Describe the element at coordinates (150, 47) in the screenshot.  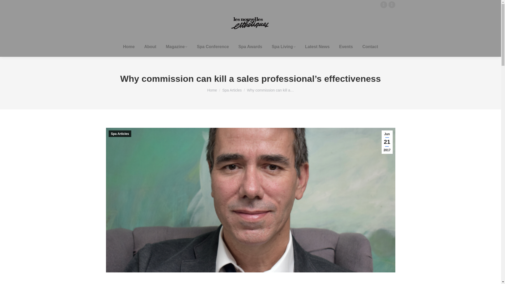
I see `About` at that location.